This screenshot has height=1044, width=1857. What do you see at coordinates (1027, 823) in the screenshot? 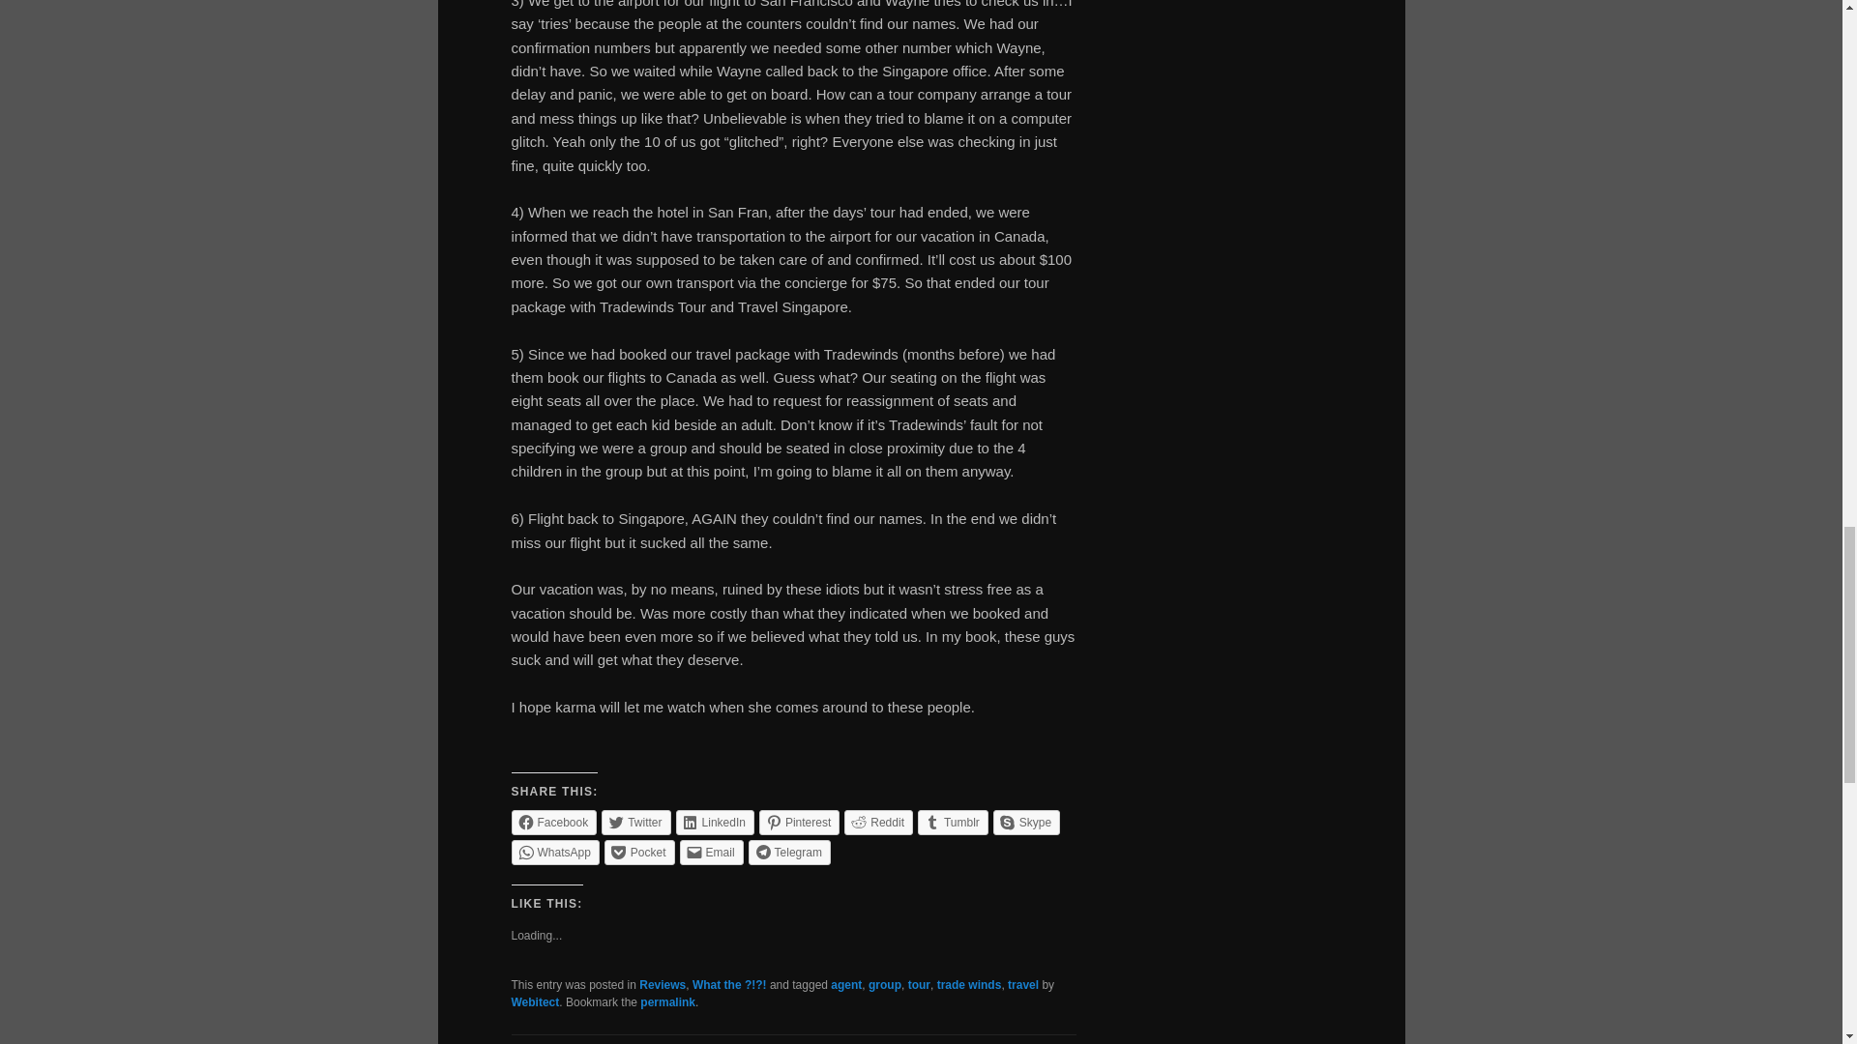
I see `Click to share on Skype` at bounding box center [1027, 823].